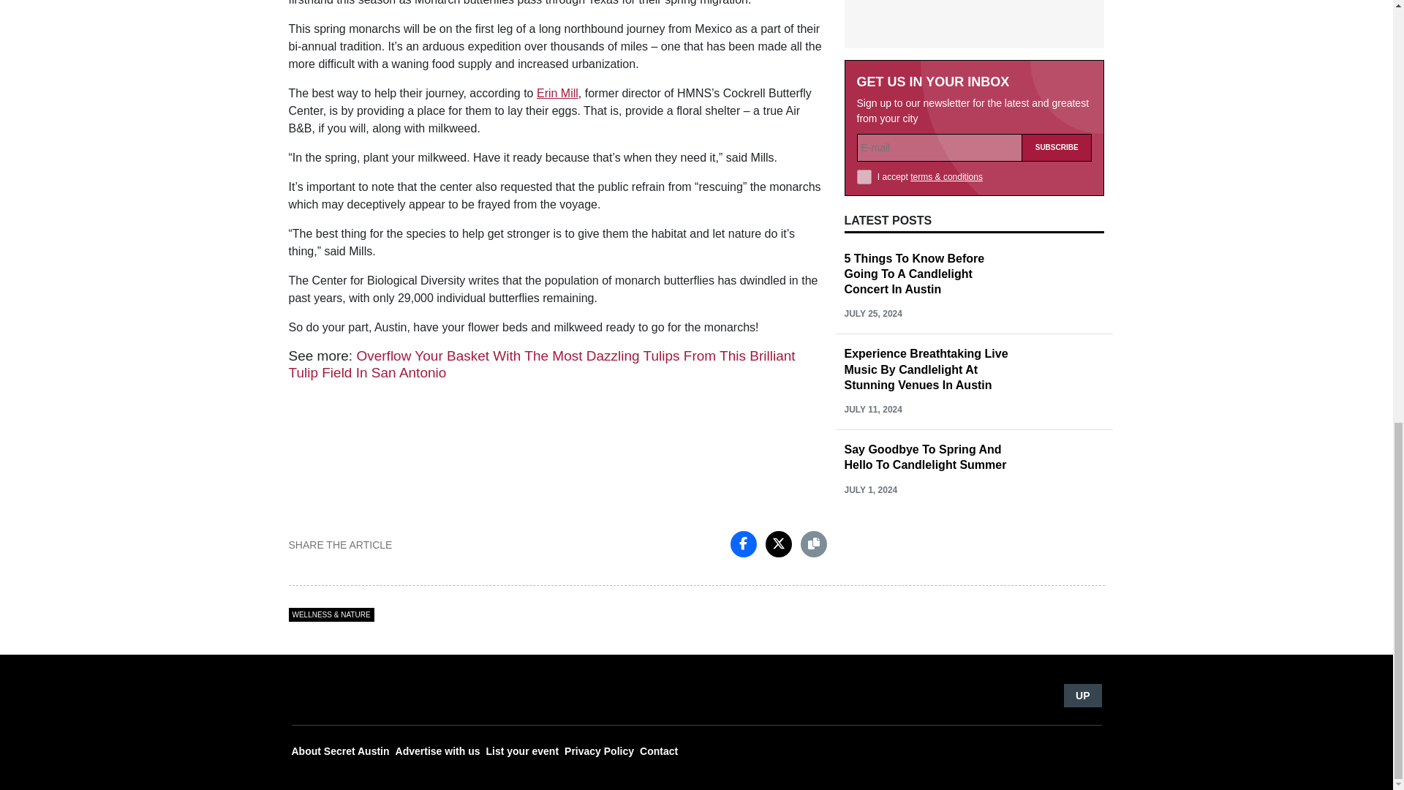  What do you see at coordinates (339, 751) in the screenshot?
I see `About Secret Austin` at bounding box center [339, 751].